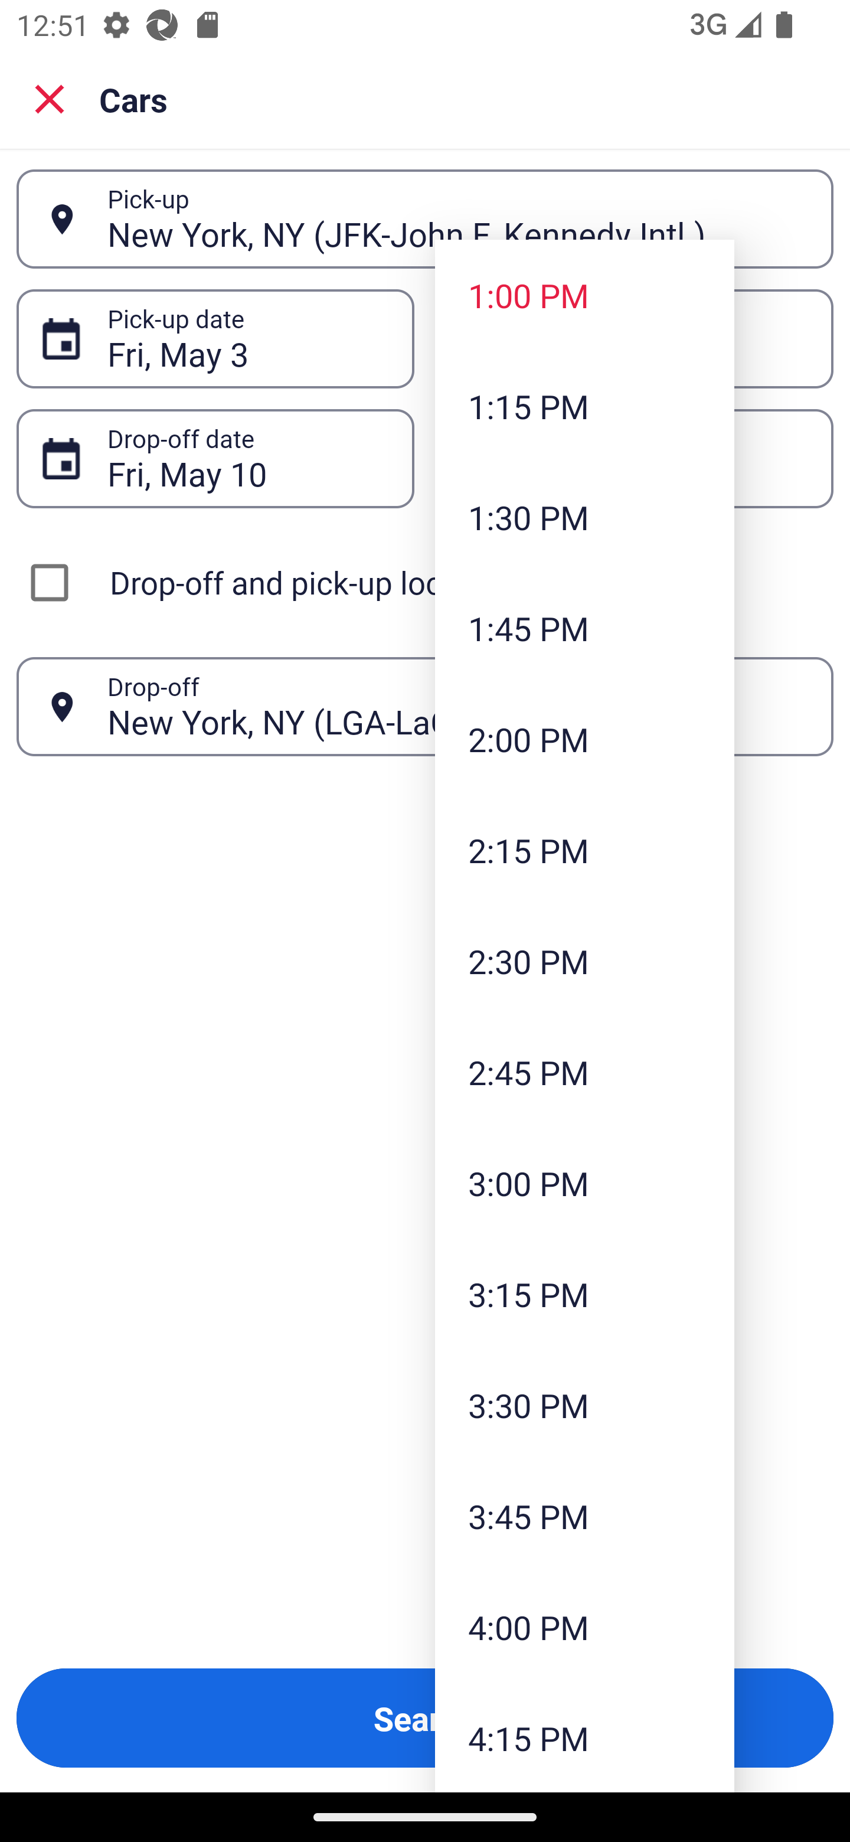 This screenshot has height=1842, width=850. Describe the element at coordinates (584, 1182) in the screenshot. I see `3:00 PM` at that location.